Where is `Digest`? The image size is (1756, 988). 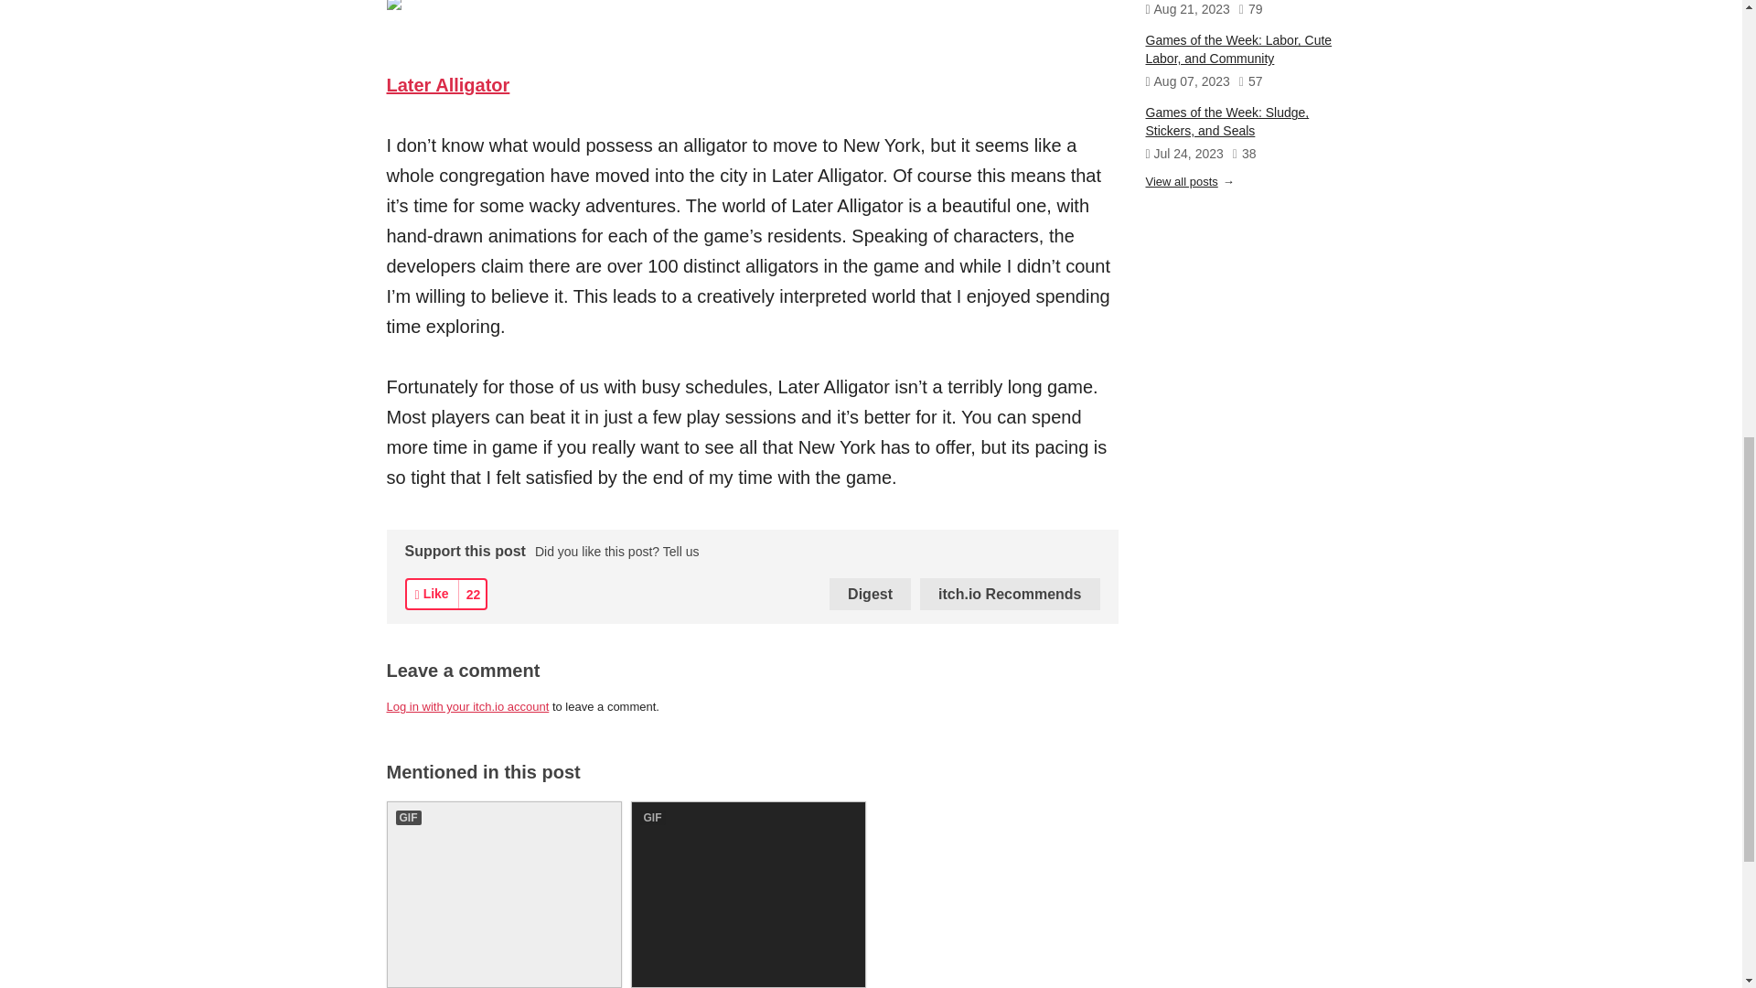
Digest is located at coordinates (870, 594).